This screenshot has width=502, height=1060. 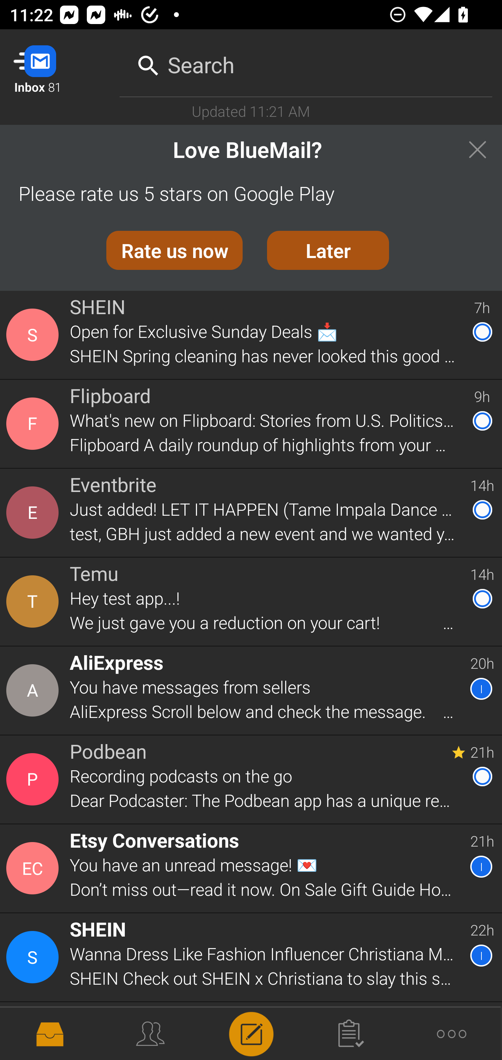 I want to click on Contact Details, so click(x=34, y=423).